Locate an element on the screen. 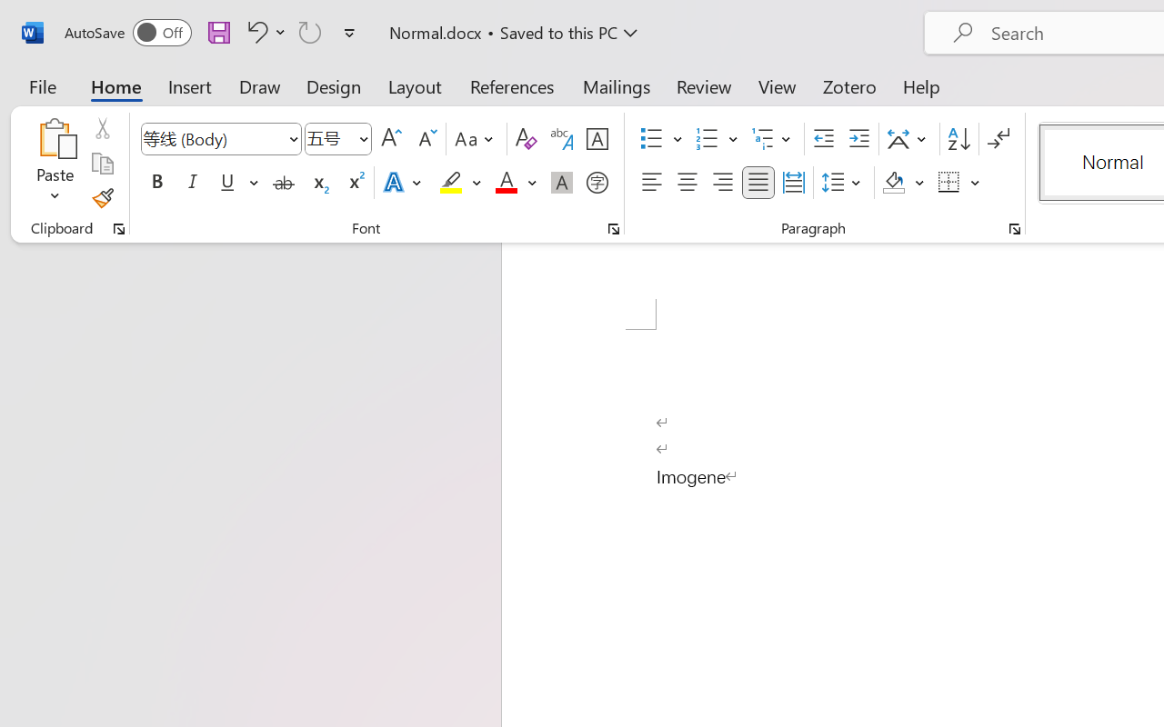 This screenshot has width=1164, height=727. Italic is located at coordinates (193, 183).